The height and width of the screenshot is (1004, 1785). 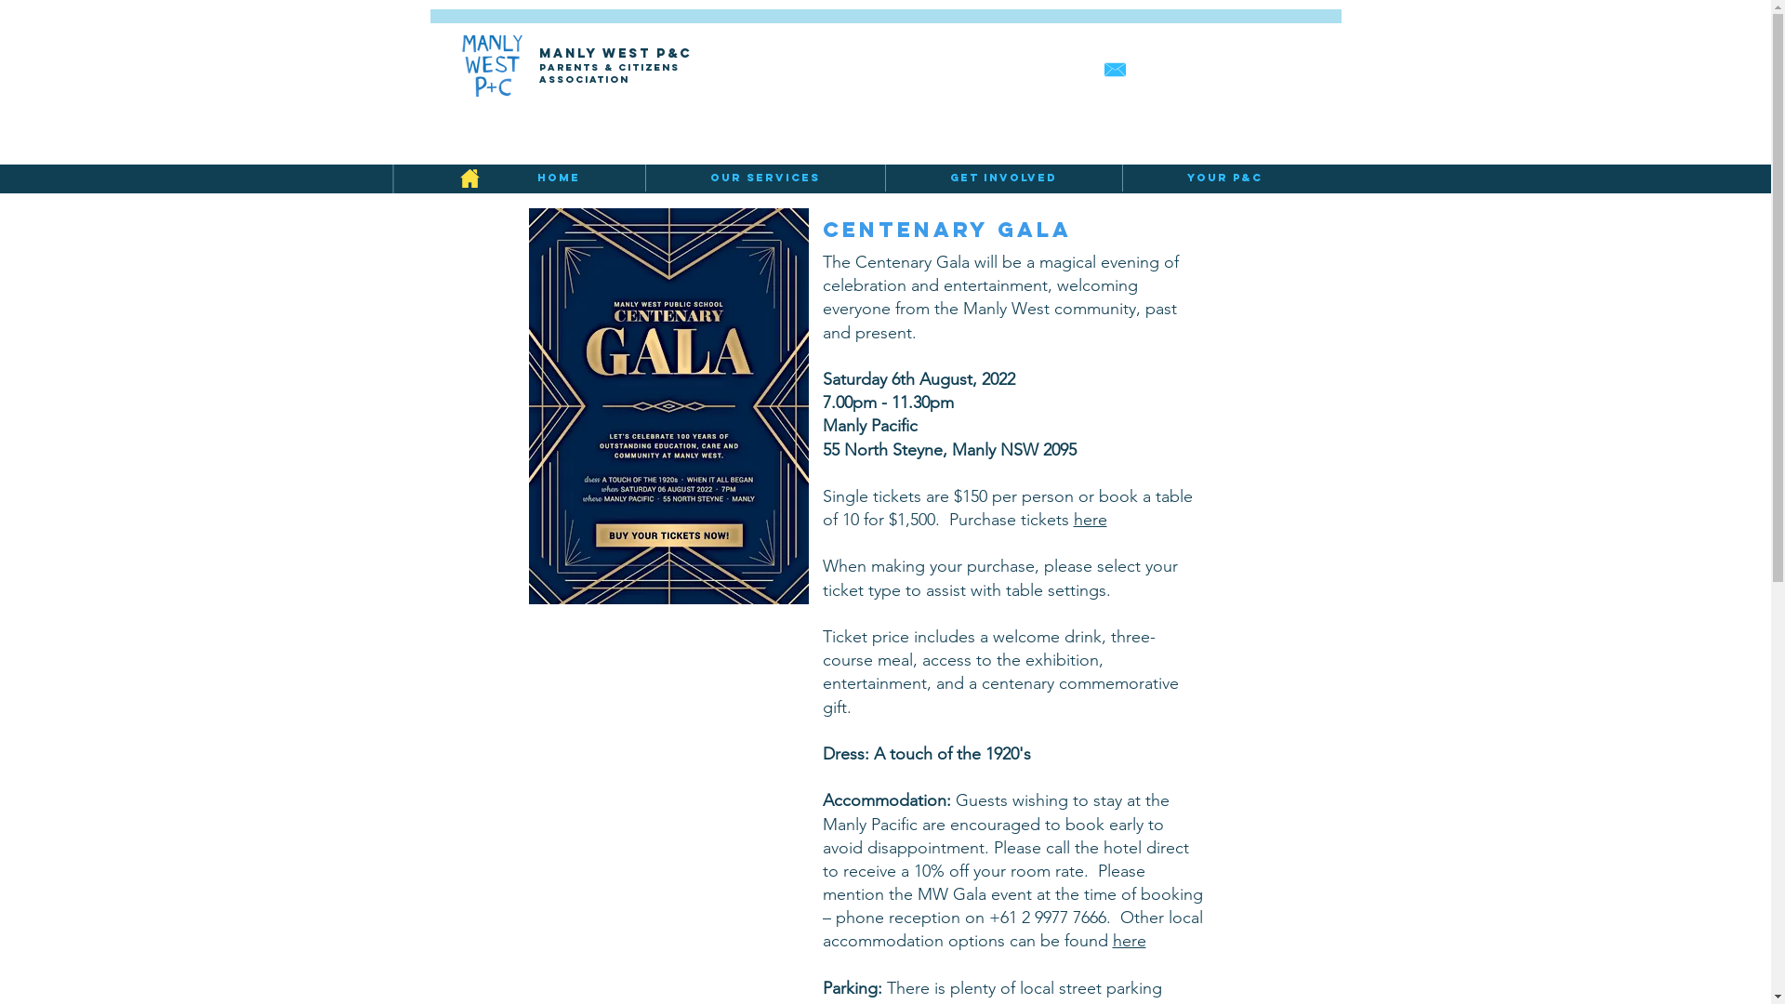 I want to click on ASSOCIATION, so click(x=584, y=80).